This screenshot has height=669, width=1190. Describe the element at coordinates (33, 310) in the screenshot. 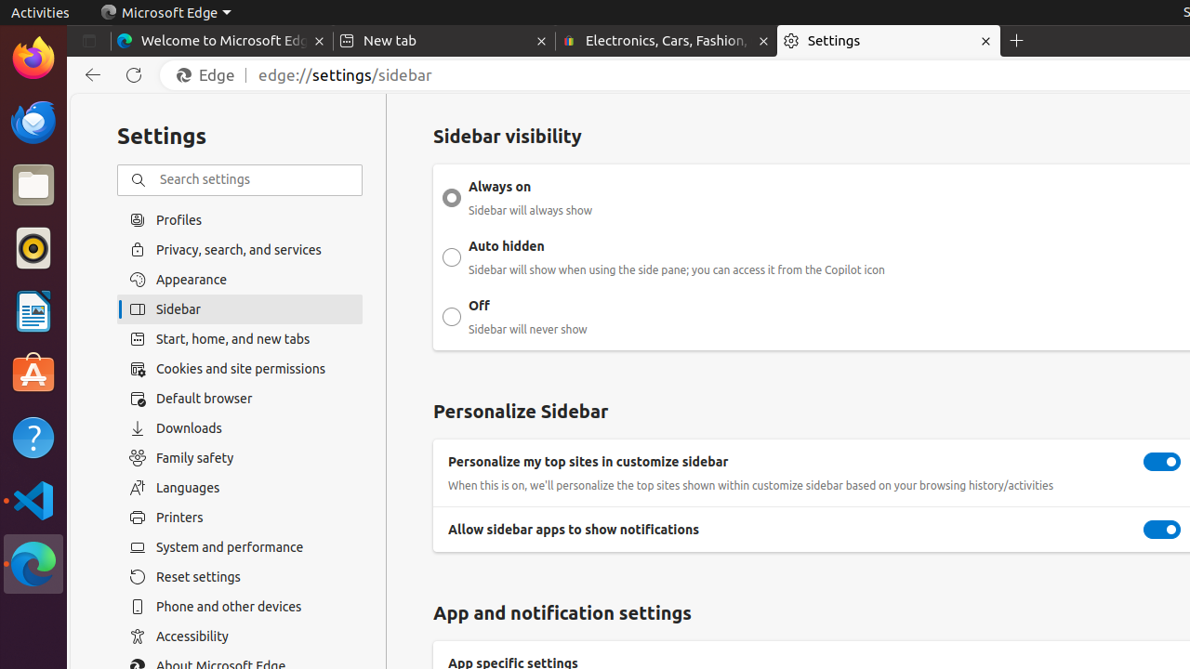

I see `LibreOffice Writer` at that location.